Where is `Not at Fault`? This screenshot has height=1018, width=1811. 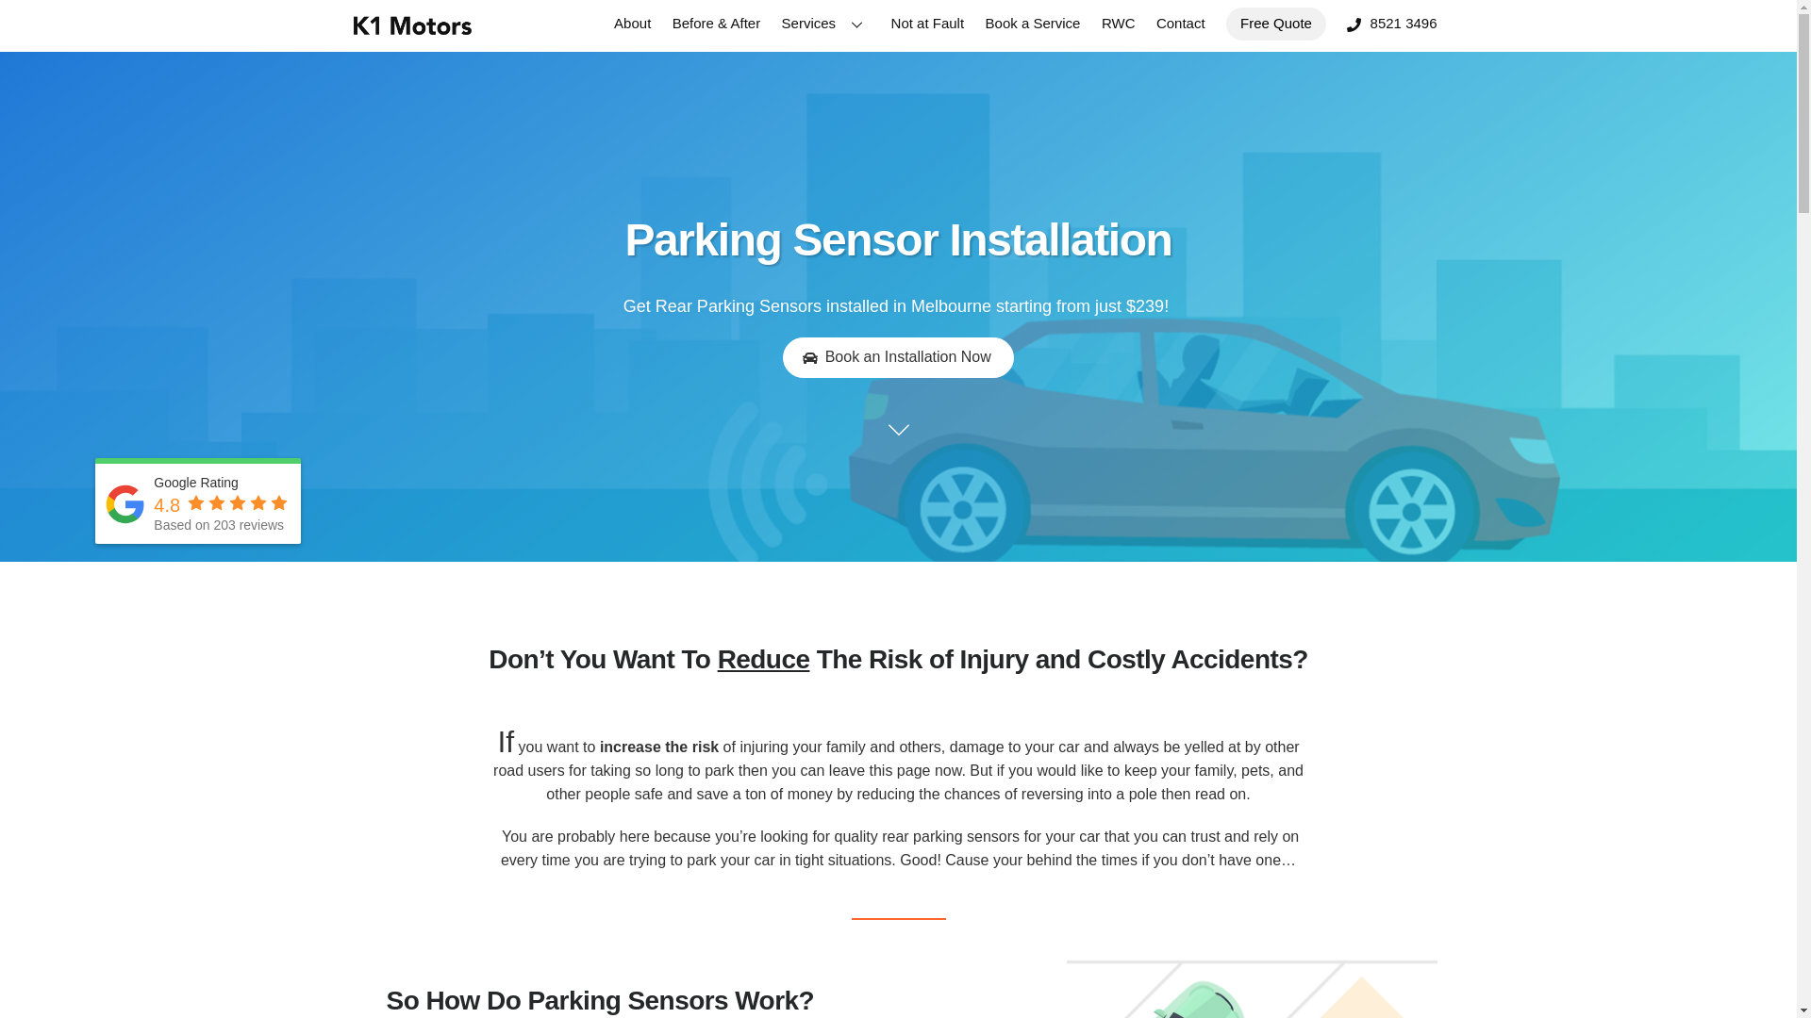 Not at Fault is located at coordinates (928, 24).